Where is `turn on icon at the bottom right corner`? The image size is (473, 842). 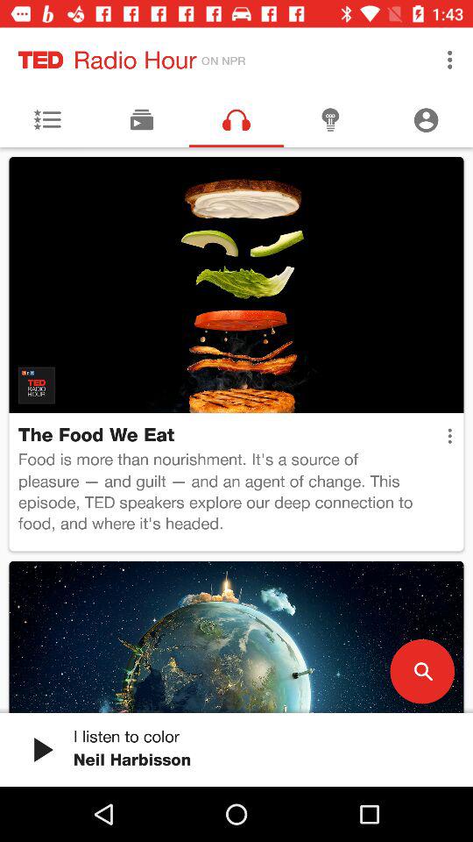 turn on icon at the bottom right corner is located at coordinates (422, 671).